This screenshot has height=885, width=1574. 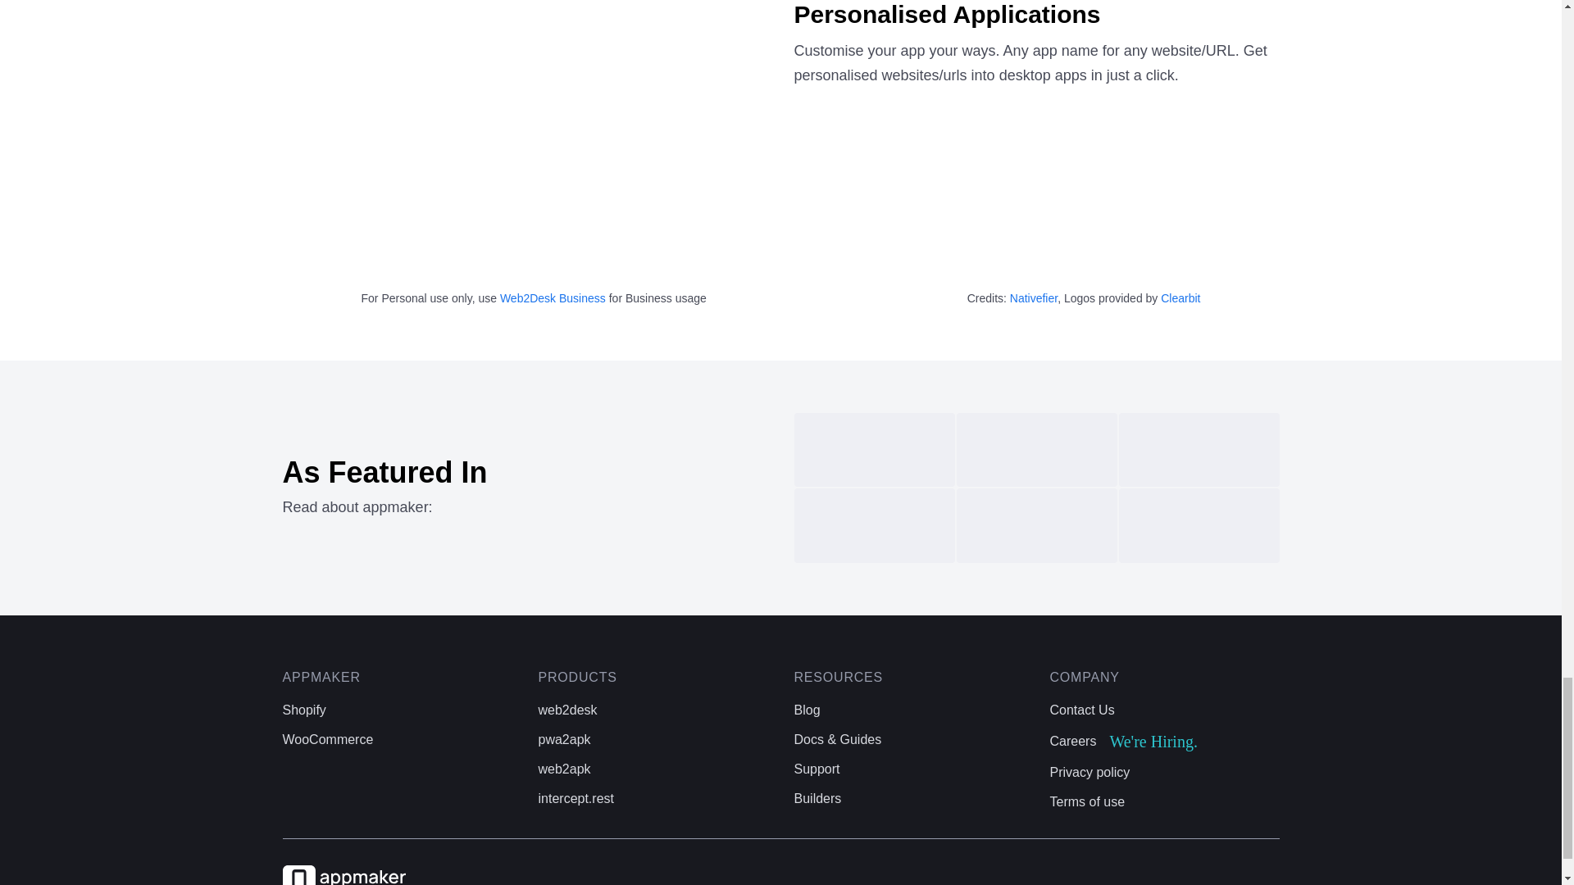 What do you see at coordinates (807, 710) in the screenshot?
I see `Shopify` at bounding box center [807, 710].